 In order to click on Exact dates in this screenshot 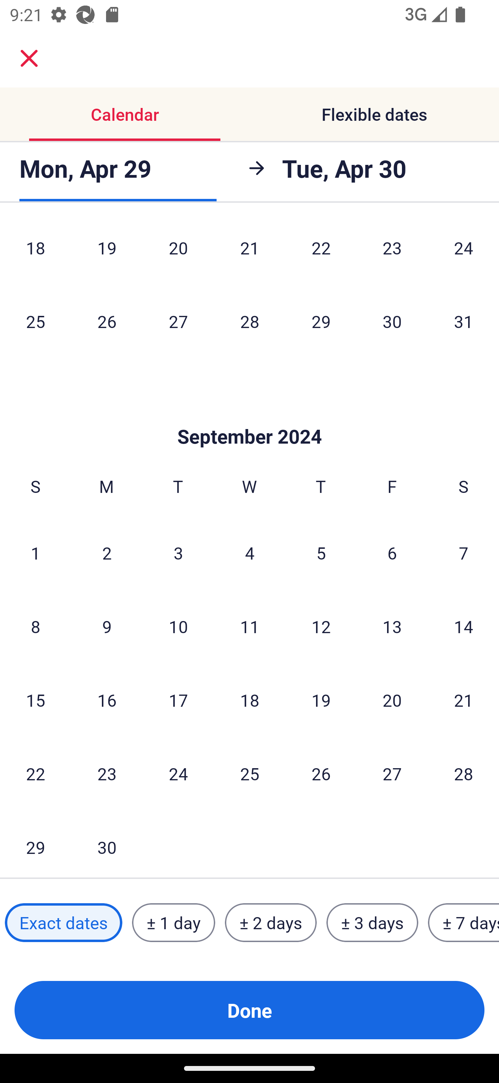, I will do `click(63, 923)`.